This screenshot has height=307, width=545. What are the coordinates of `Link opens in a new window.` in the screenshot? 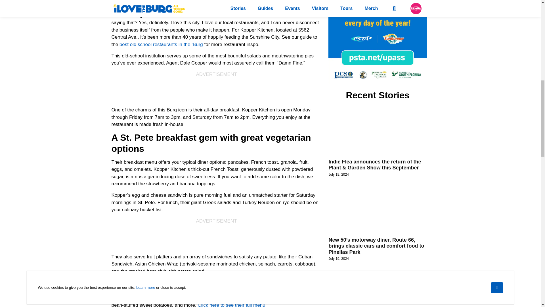 It's located at (161, 44).